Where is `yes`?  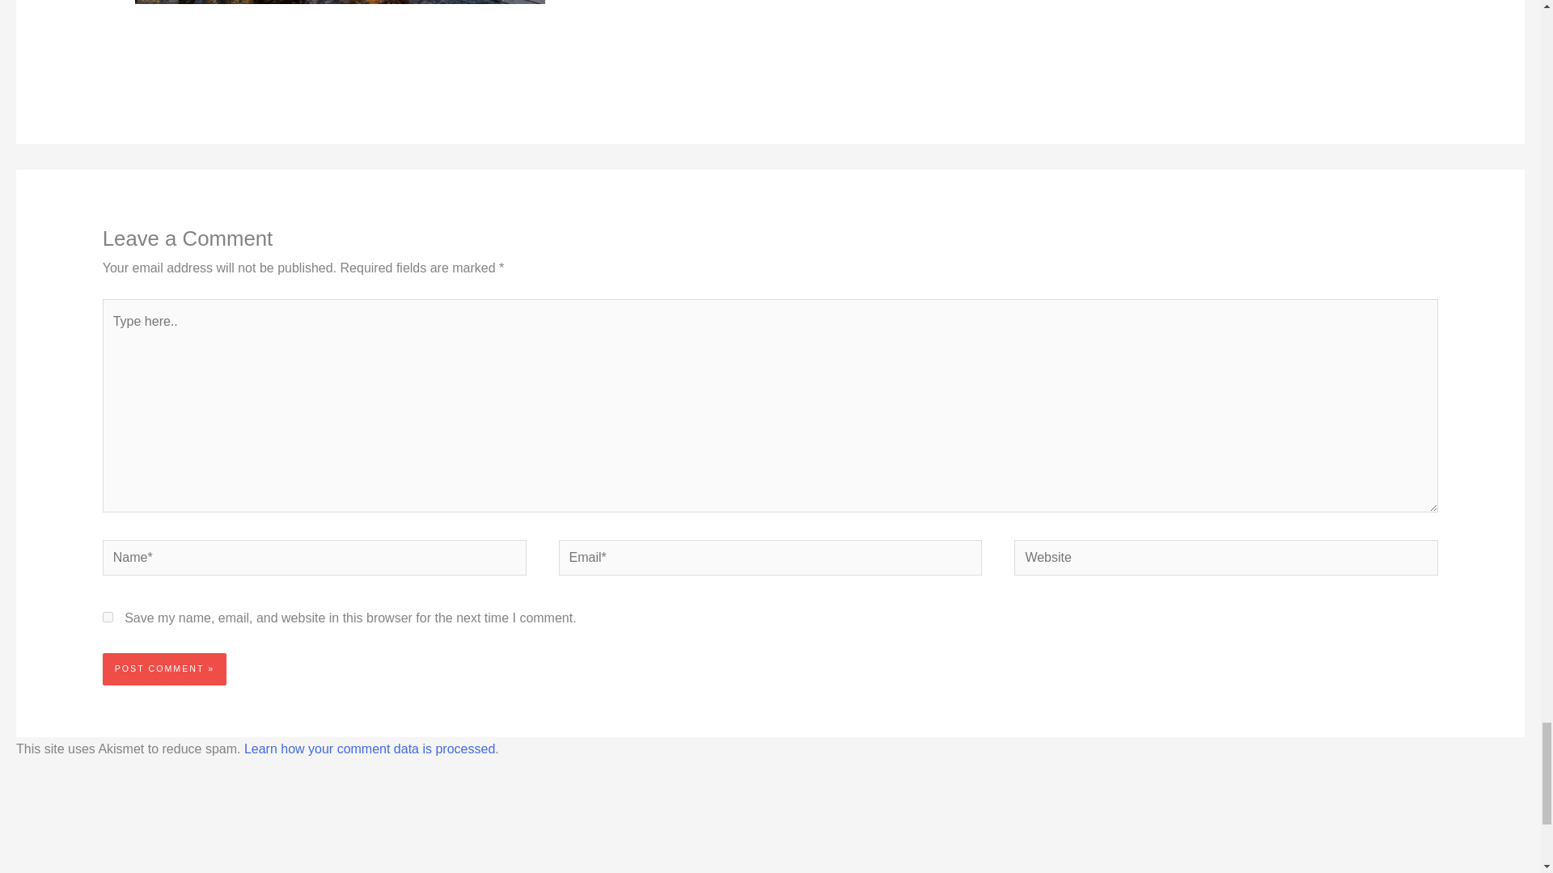 yes is located at coordinates (108, 618).